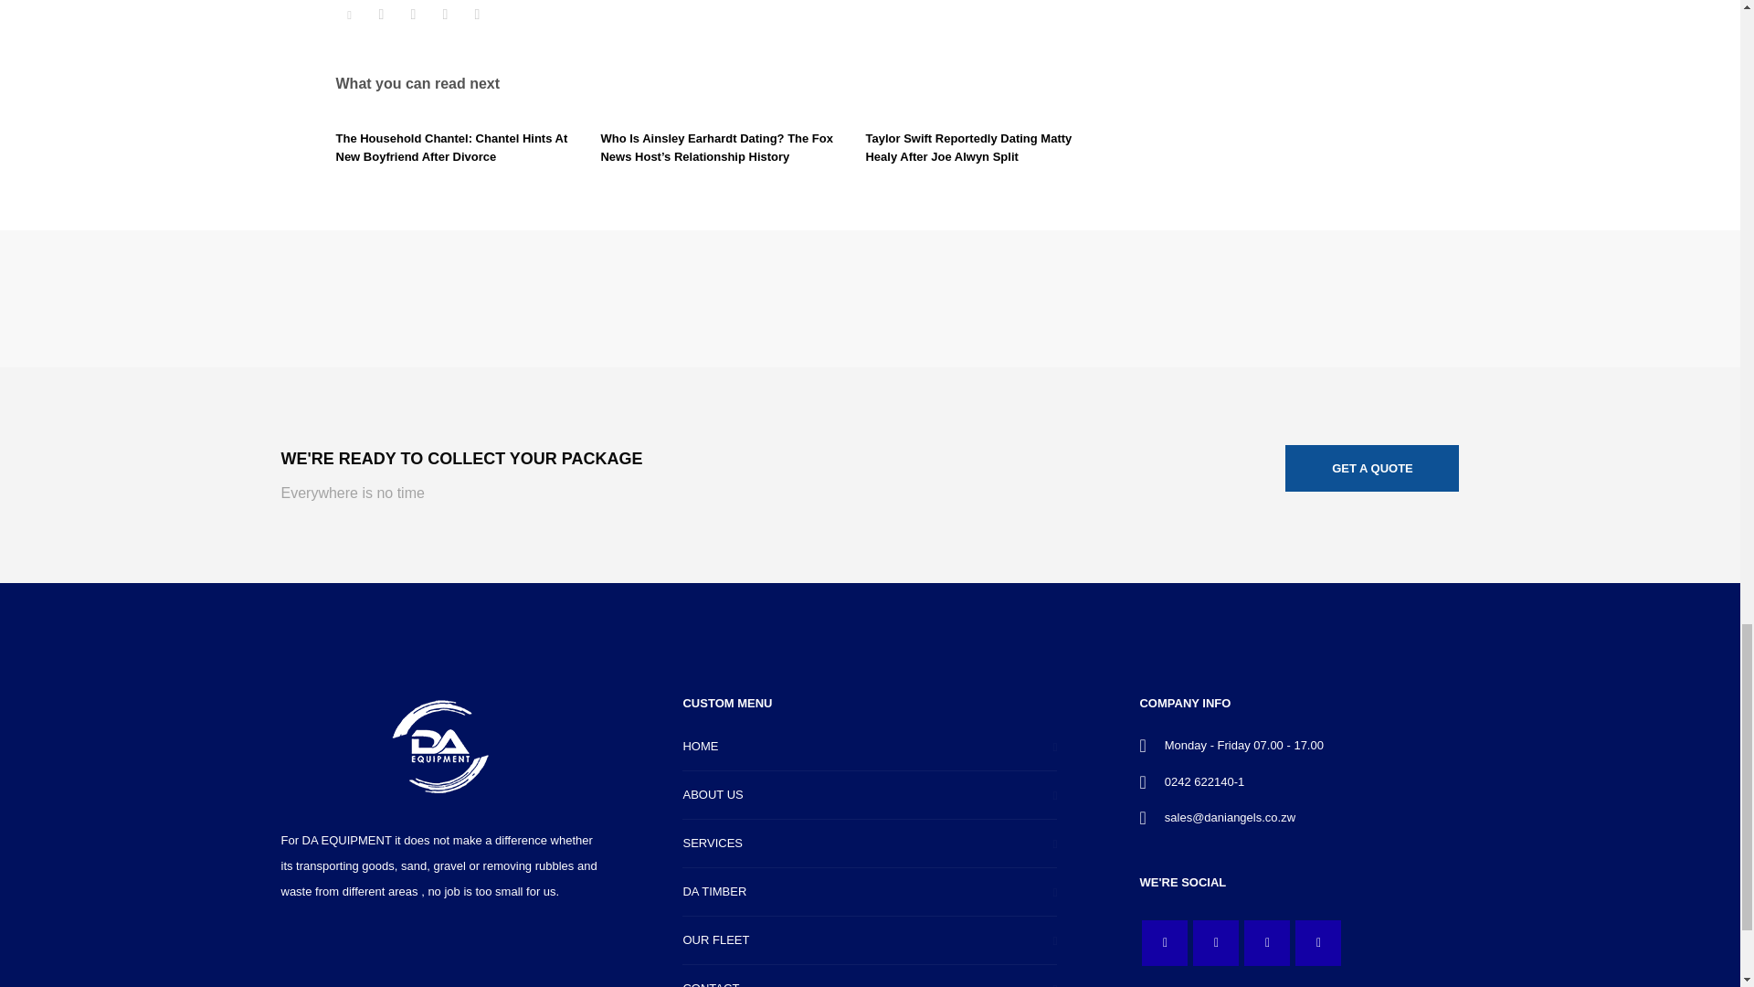 This screenshot has width=1754, height=987. I want to click on SHARE ON TWITTER, so click(349, 16).